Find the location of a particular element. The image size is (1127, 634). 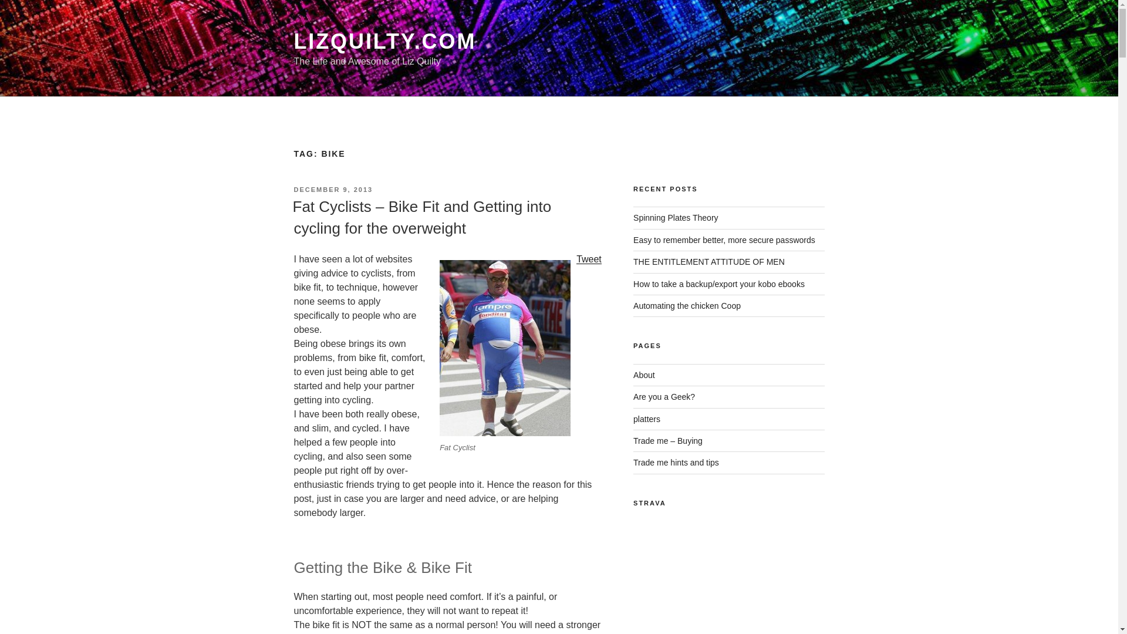

THE ENTITLEMENT ATTITUDE OF MEN is located at coordinates (709, 262).